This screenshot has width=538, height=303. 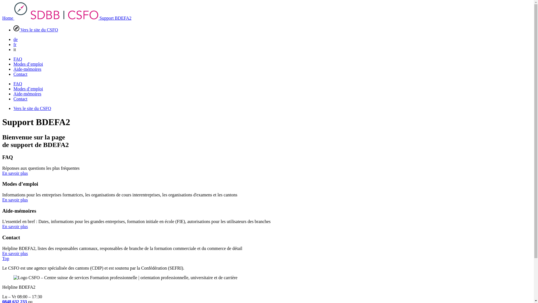 I want to click on Top, so click(x=6, y=259).